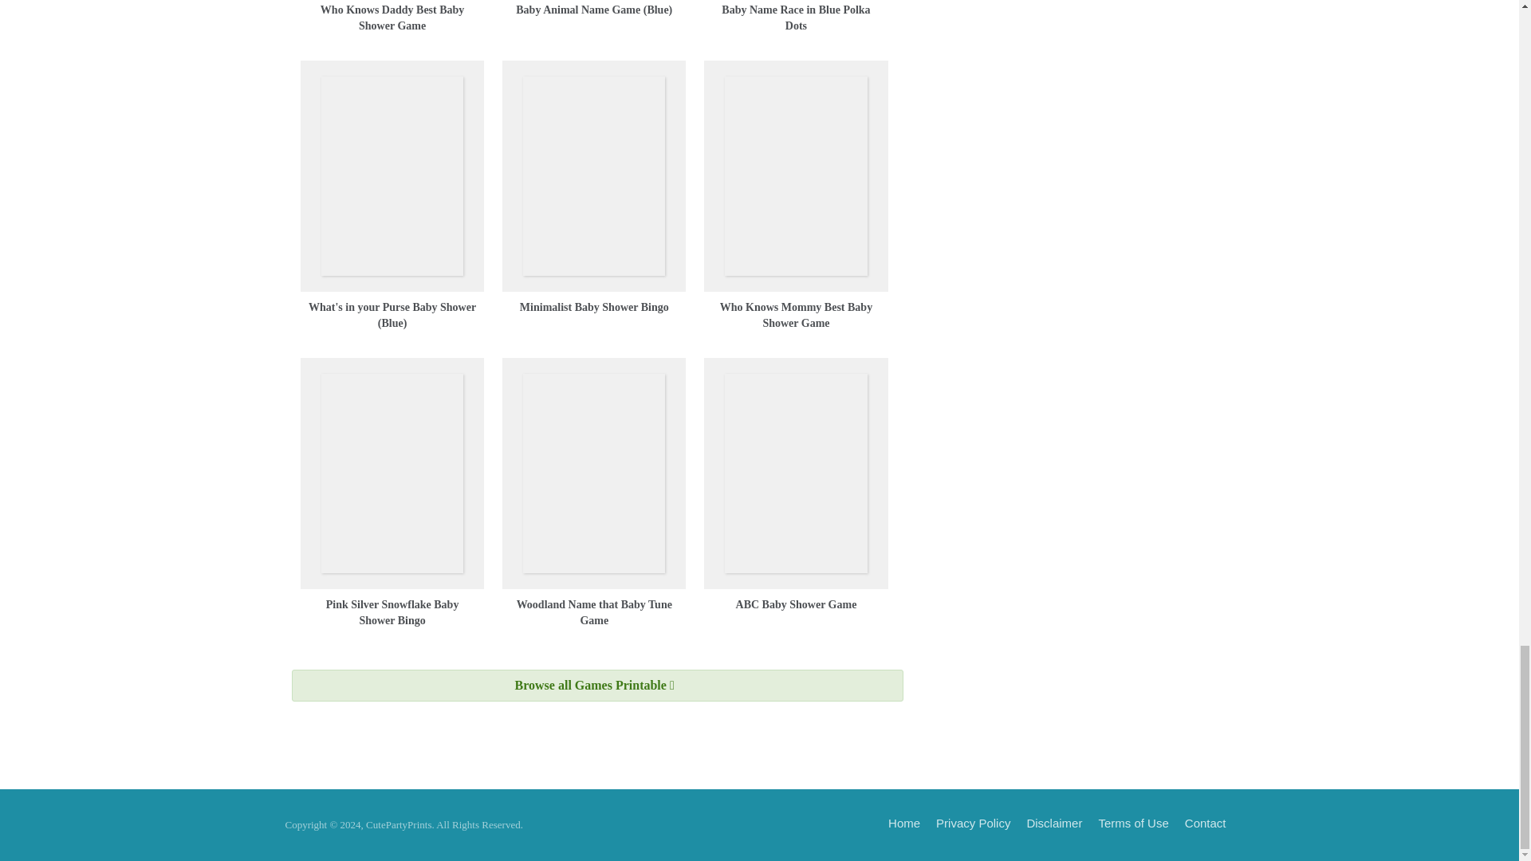  I want to click on Minimalist Baby Shower Bingo, so click(595, 308).